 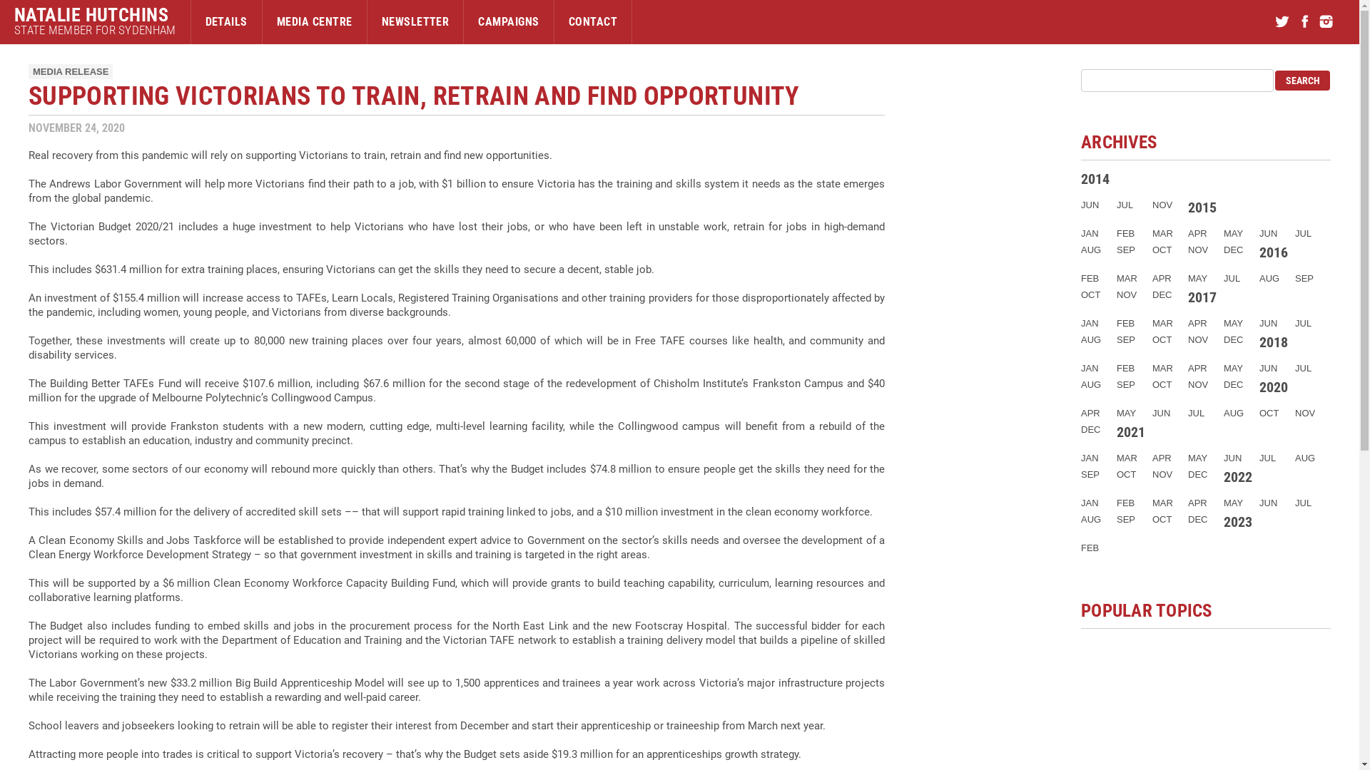 I want to click on DEC, so click(x=1233, y=385).